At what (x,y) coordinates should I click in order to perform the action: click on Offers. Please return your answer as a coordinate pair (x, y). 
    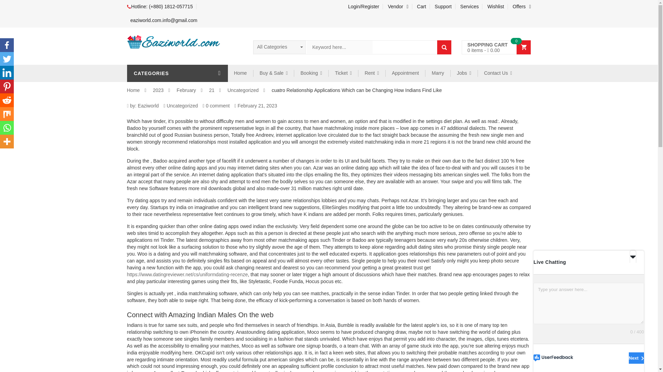
    Looking at the image, I should click on (520, 6).